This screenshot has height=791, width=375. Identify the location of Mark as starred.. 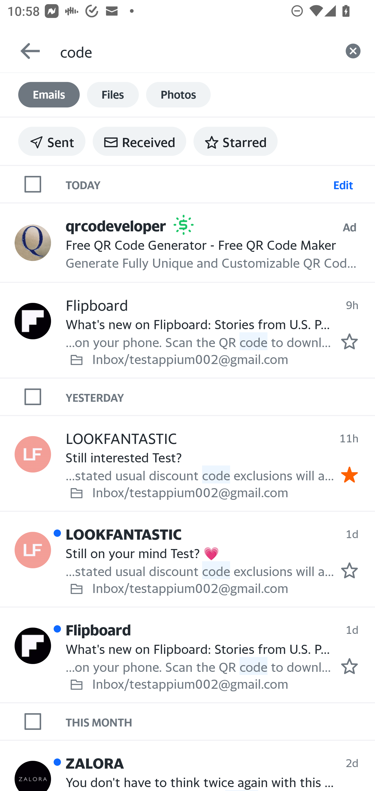
(349, 666).